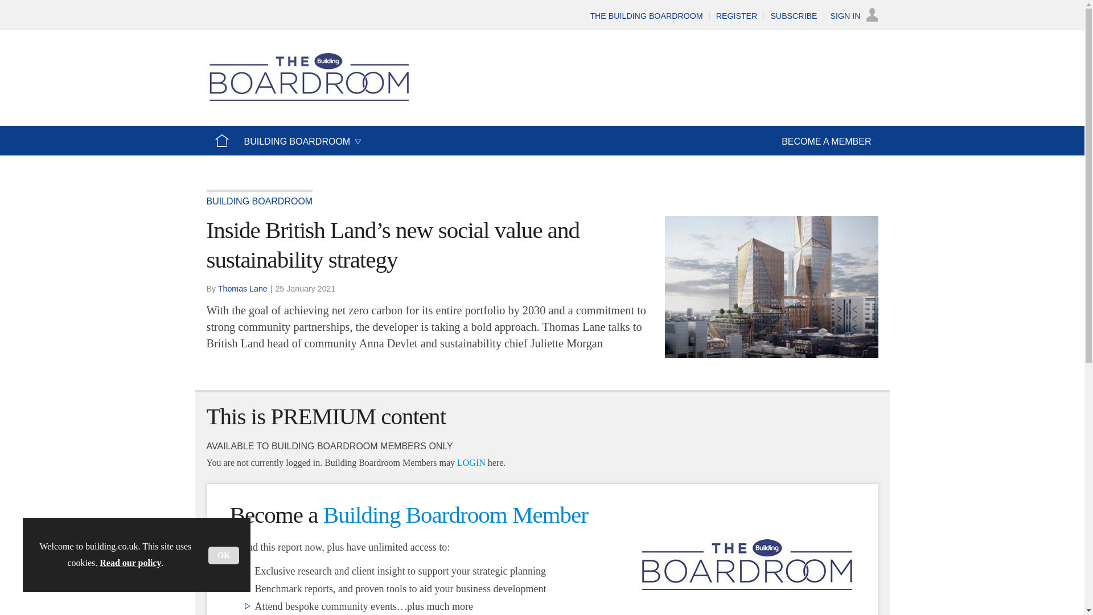 This screenshot has height=615, width=1093. I want to click on OK, so click(224, 556).